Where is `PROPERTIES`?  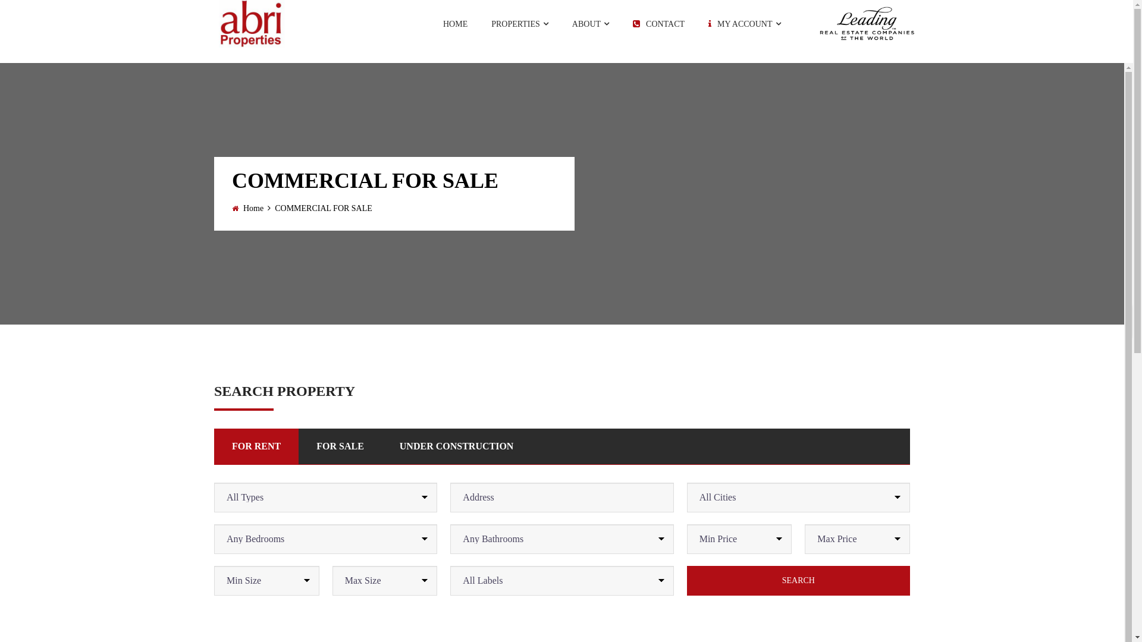
PROPERTIES is located at coordinates (520, 24).